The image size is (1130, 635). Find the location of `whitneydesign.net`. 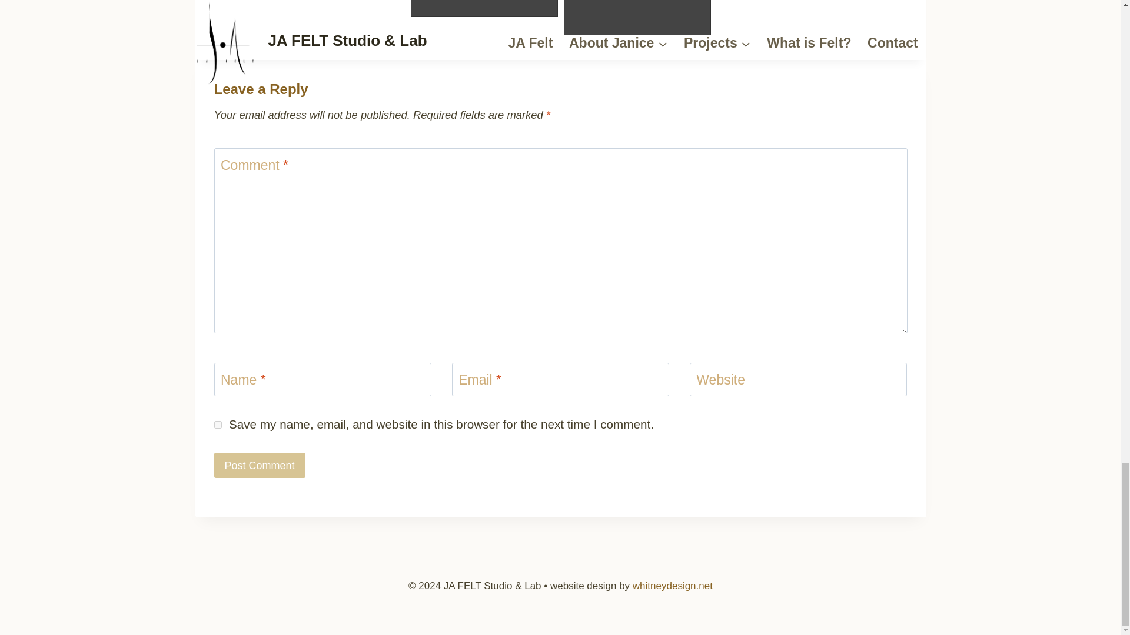

whitneydesign.net is located at coordinates (673, 586).